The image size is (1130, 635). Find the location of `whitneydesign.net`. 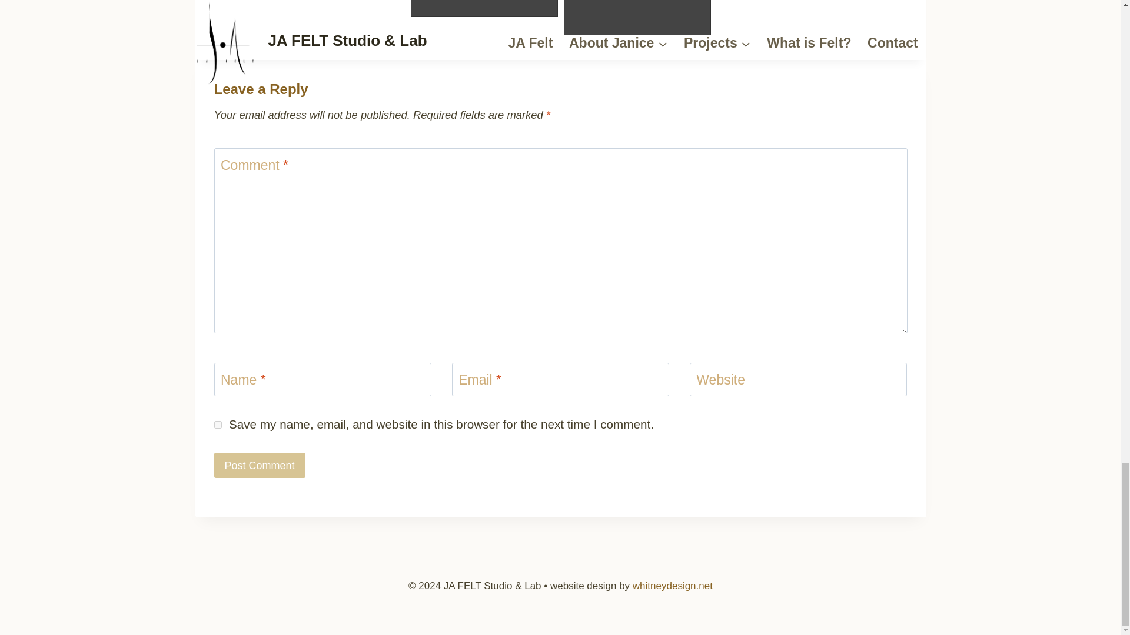

whitneydesign.net is located at coordinates (673, 586).